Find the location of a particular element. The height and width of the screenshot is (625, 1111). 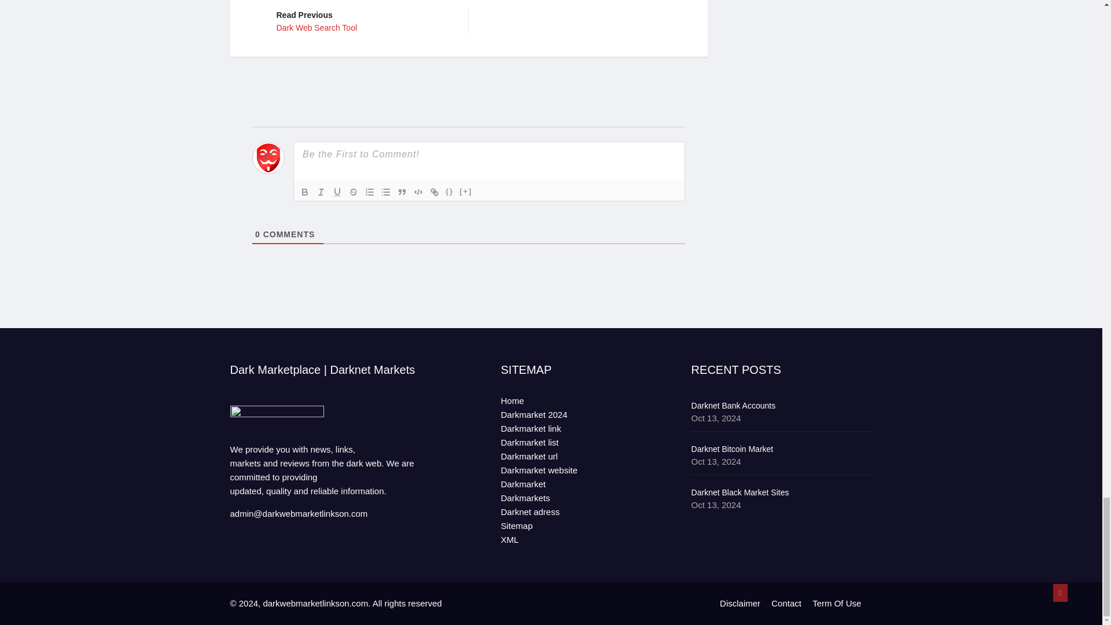

Underline is located at coordinates (466, 192).